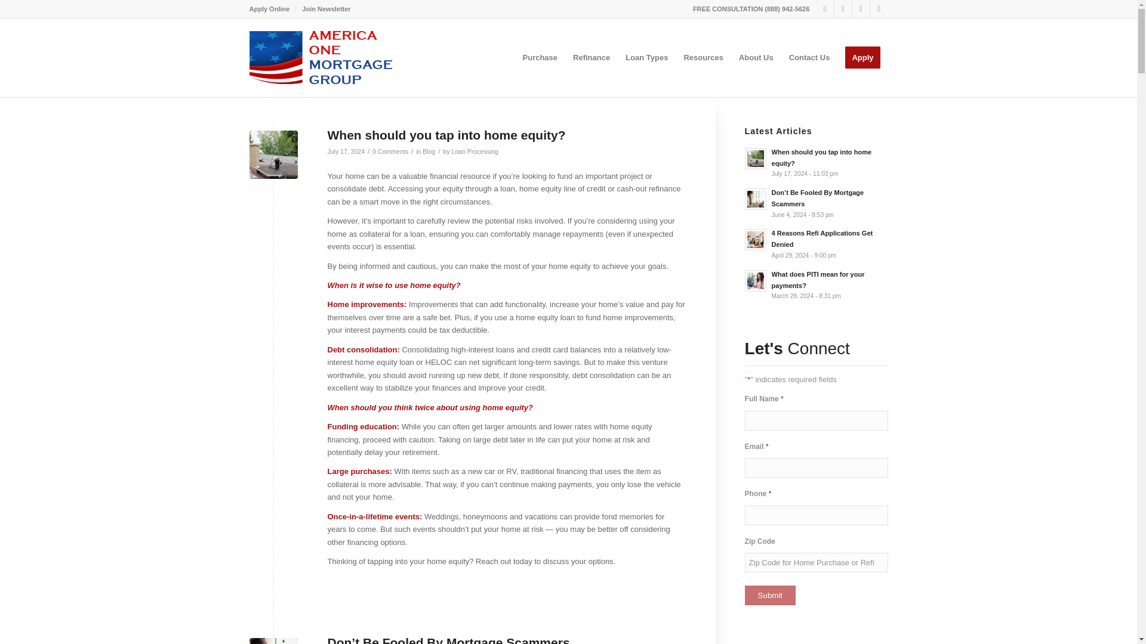 This screenshot has height=644, width=1146. Describe the element at coordinates (273, 641) in the screenshot. I see `Screenshot 2024-06-04 135156` at that location.